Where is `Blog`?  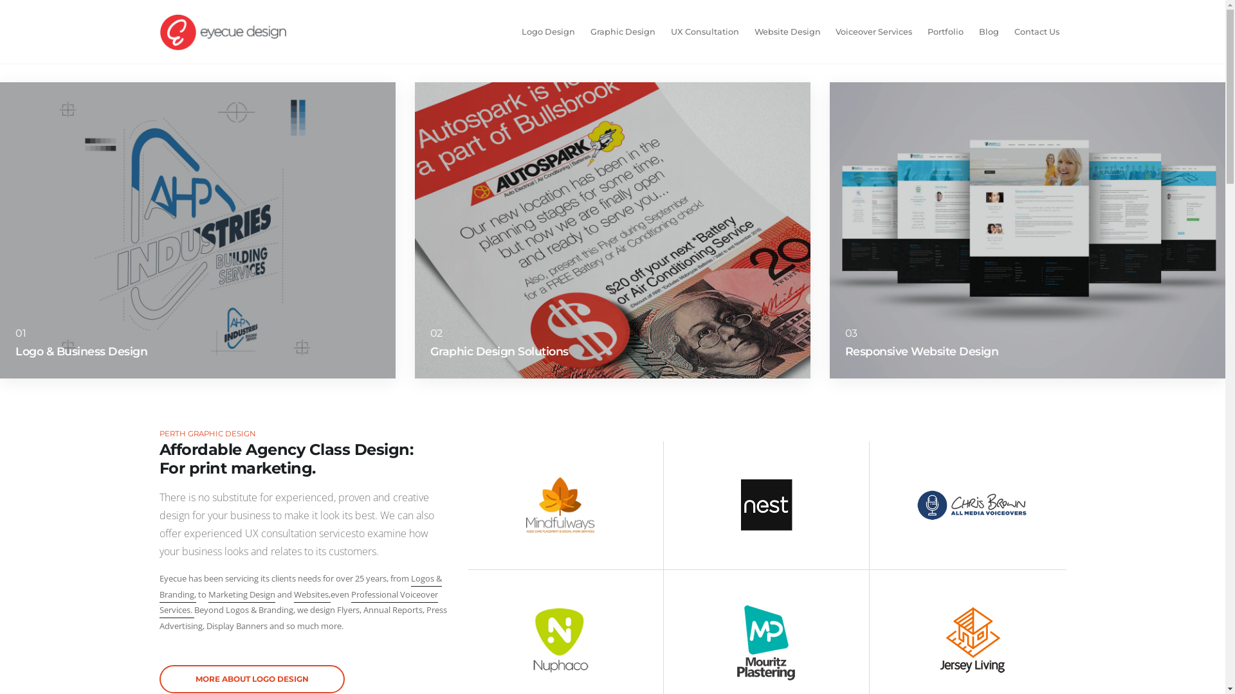
Blog is located at coordinates (989, 32).